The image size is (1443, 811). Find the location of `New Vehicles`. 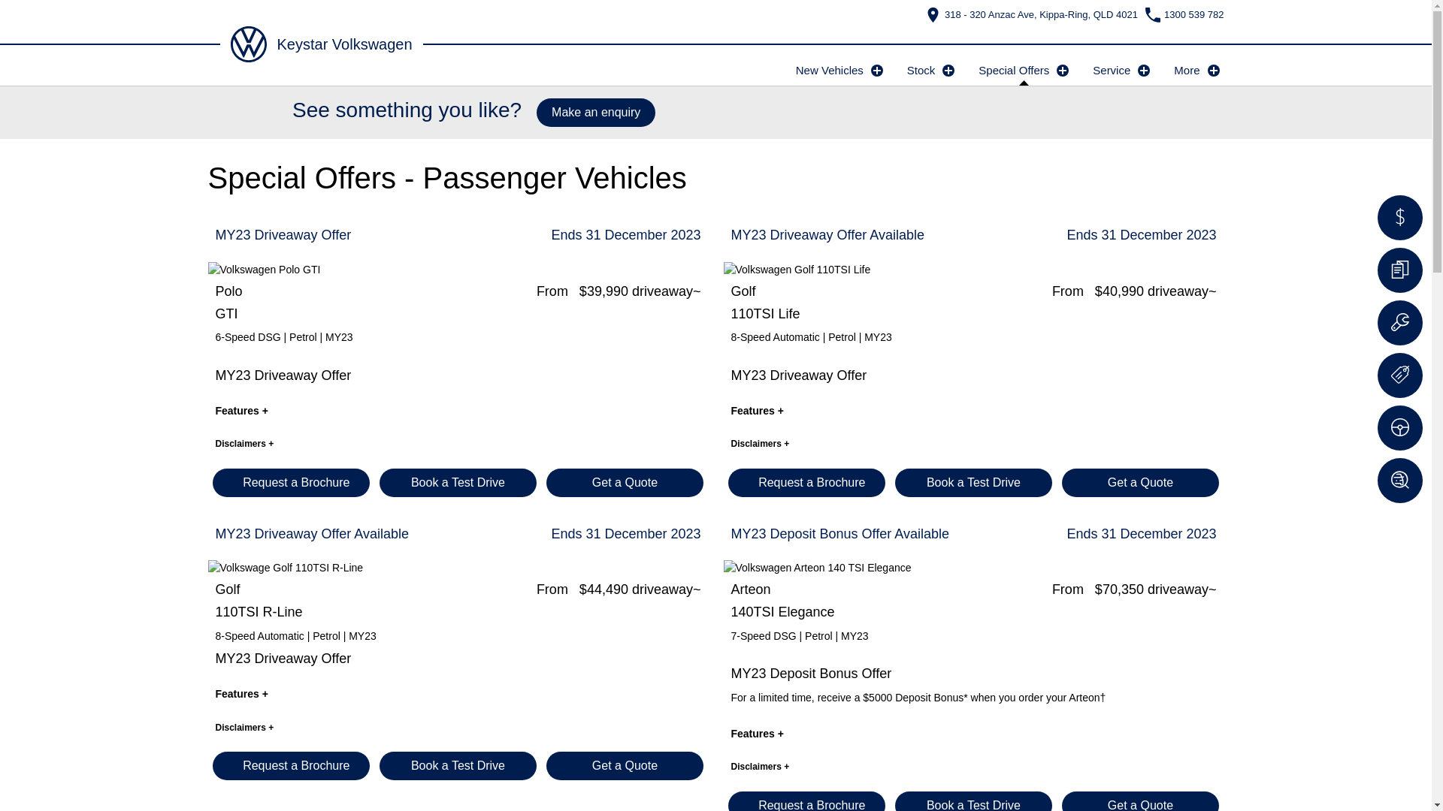

New Vehicles is located at coordinates (839, 74).